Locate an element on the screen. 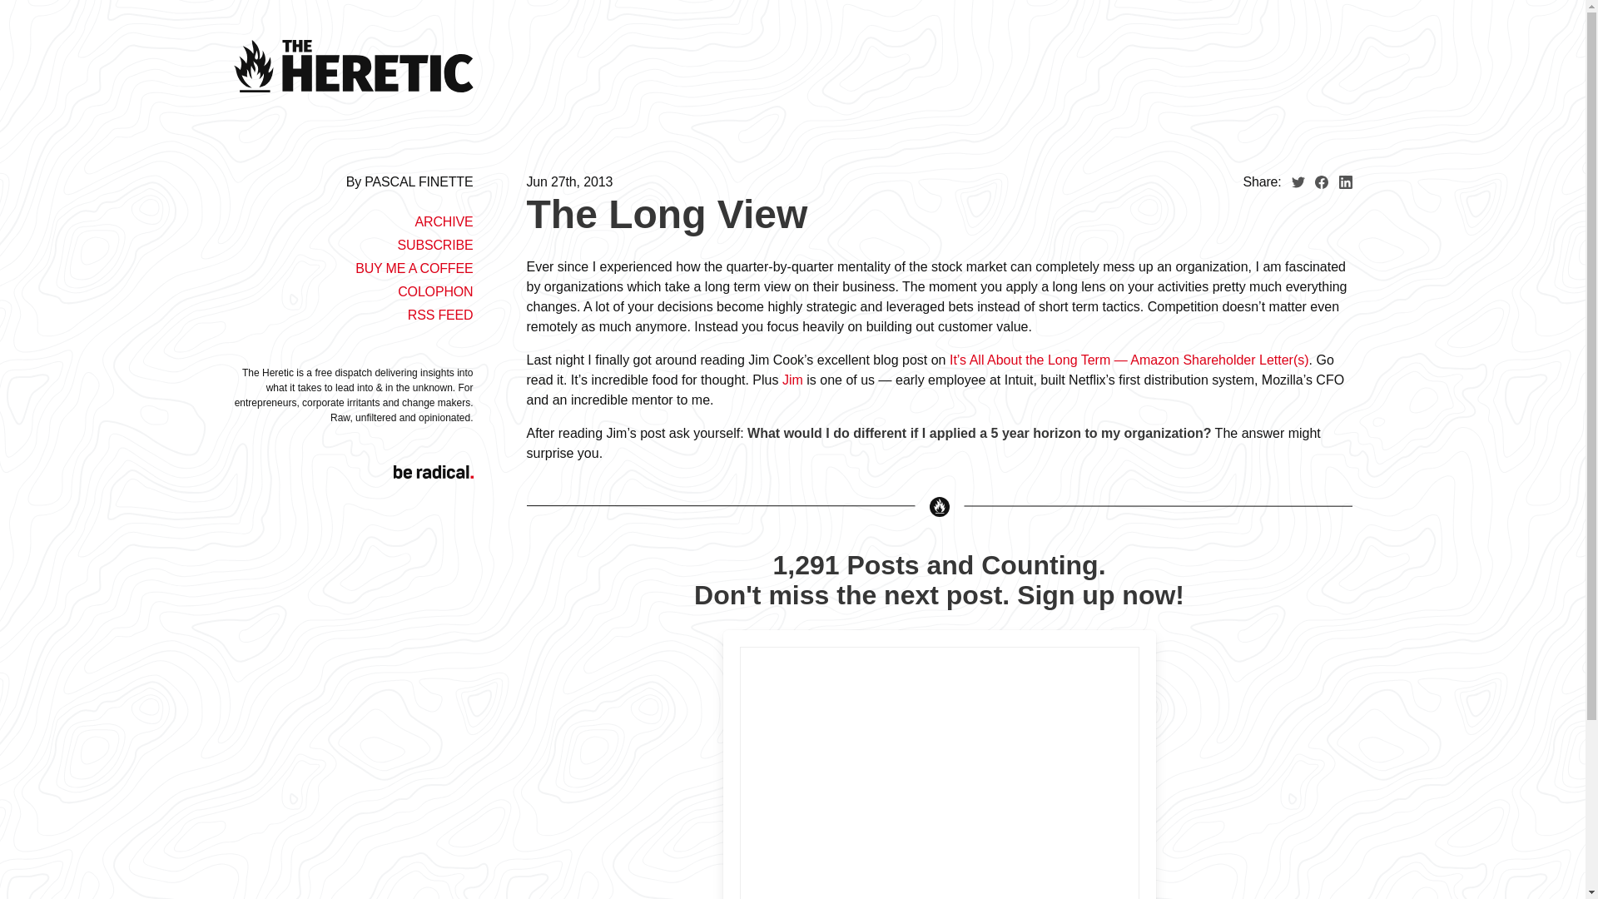  BUY ME A COFFEE is located at coordinates (414, 268).